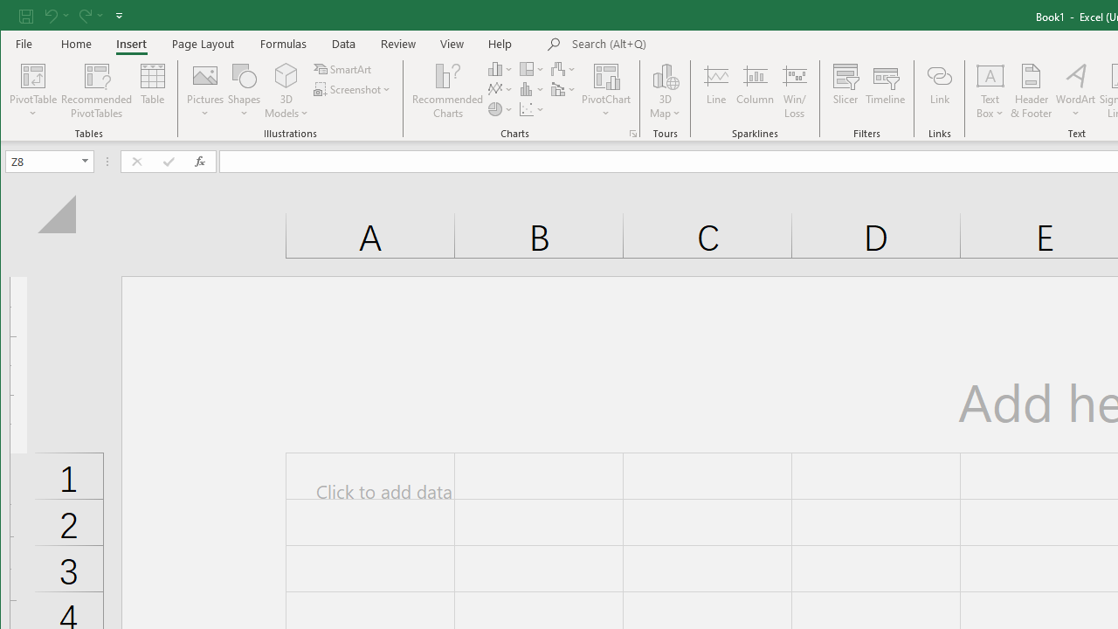 The image size is (1118, 629). Describe the element at coordinates (715, 91) in the screenshot. I see `Line` at that location.